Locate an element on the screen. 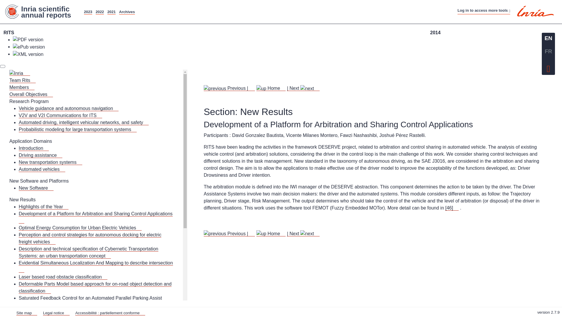 The height and width of the screenshot is (316, 562). 2021 annual reports is located at coordinates (111, 12).